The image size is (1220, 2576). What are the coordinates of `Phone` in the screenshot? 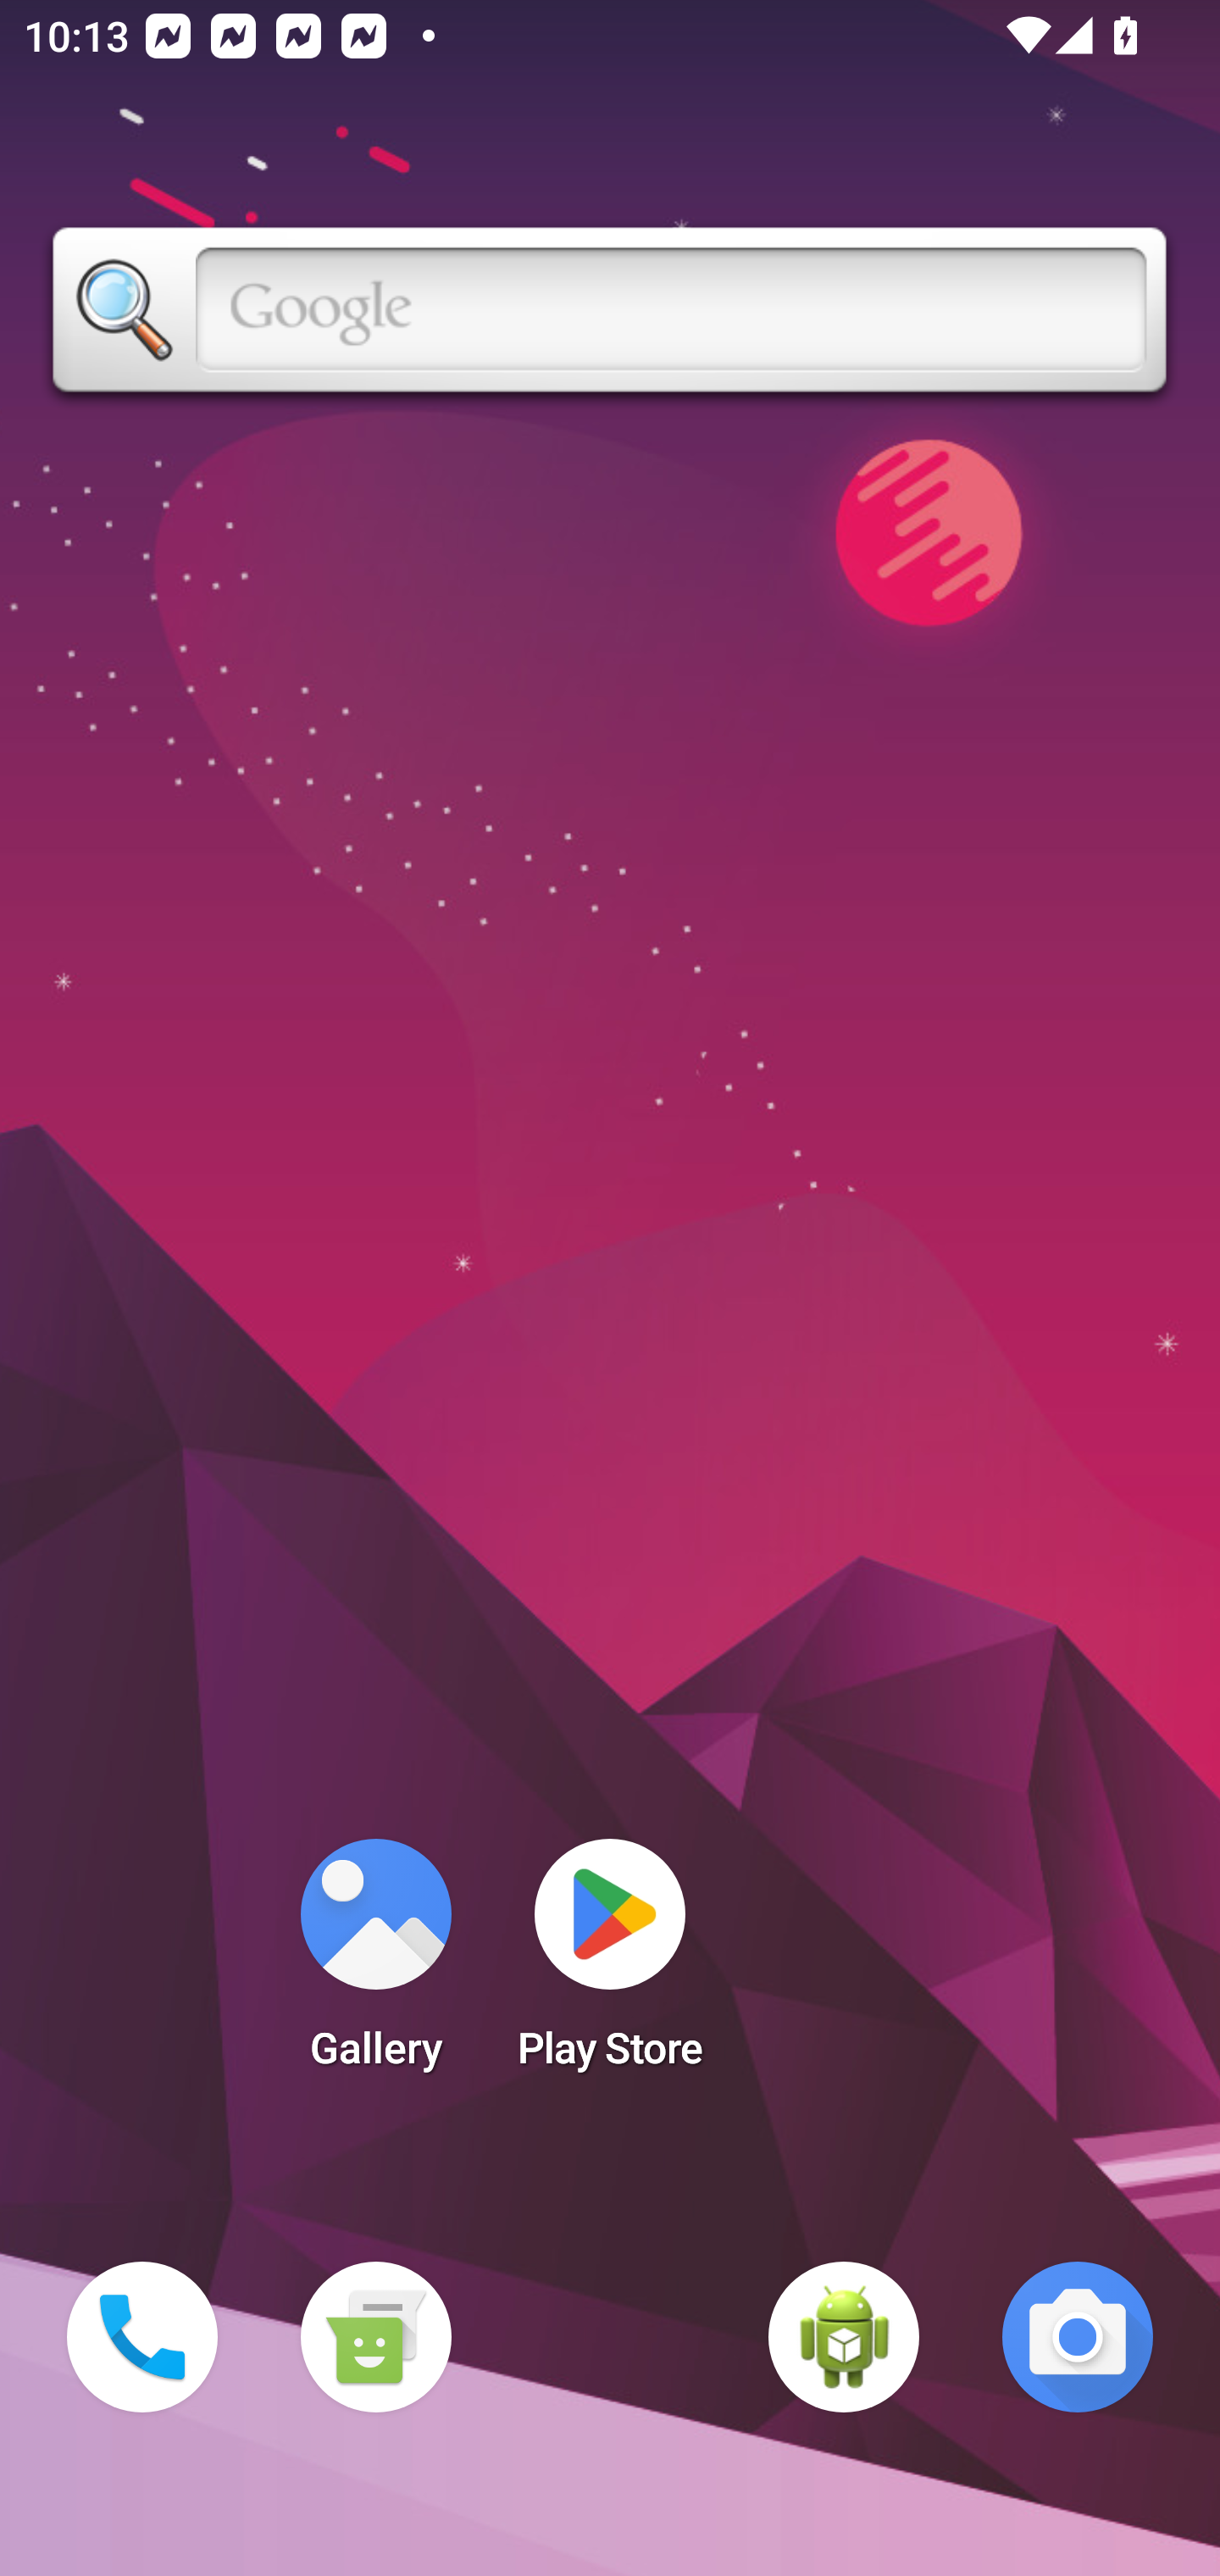 It's located at (142, 2337).